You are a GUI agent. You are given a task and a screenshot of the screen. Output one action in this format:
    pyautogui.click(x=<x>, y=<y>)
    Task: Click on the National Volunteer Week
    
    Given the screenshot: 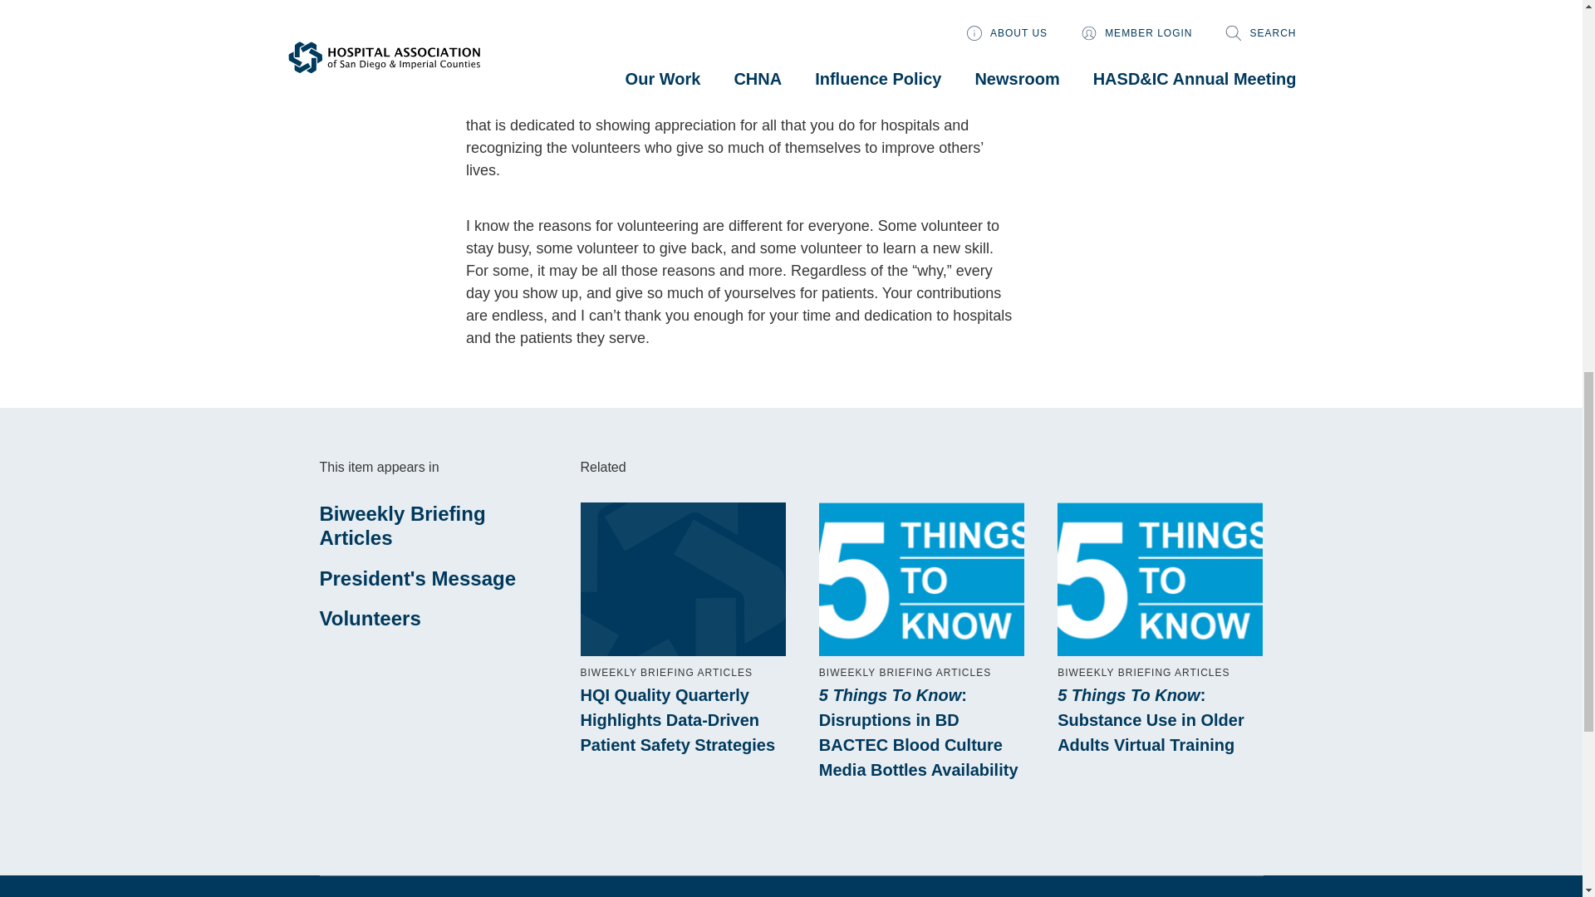 What is the action you would take?
    pyautogui.click(x=781, y=35)
    